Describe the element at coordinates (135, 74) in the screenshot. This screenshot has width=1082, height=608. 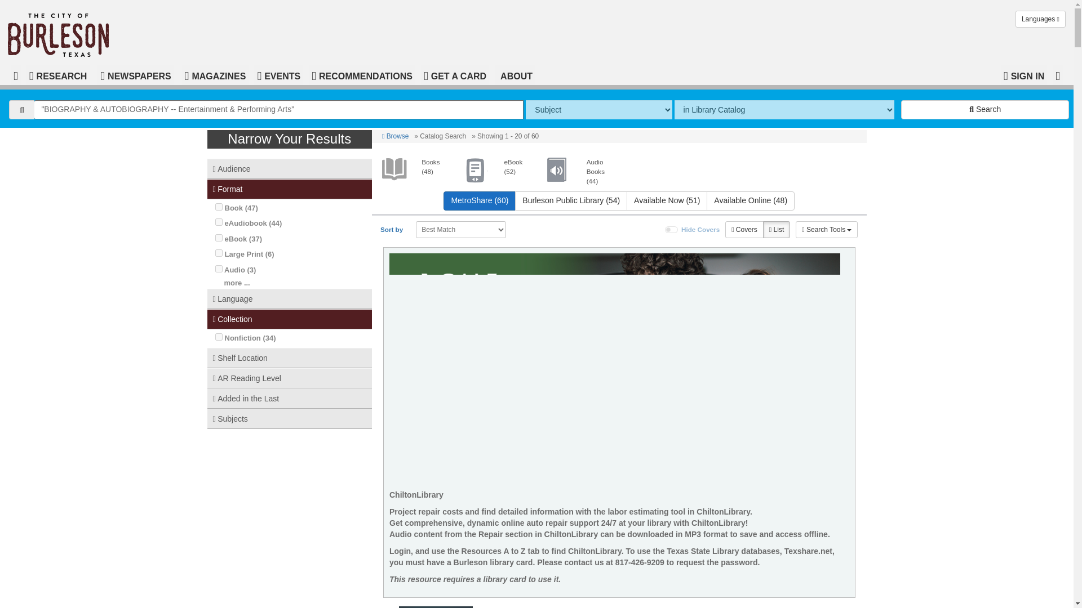
I see `NEWSPAPERS` at that location.